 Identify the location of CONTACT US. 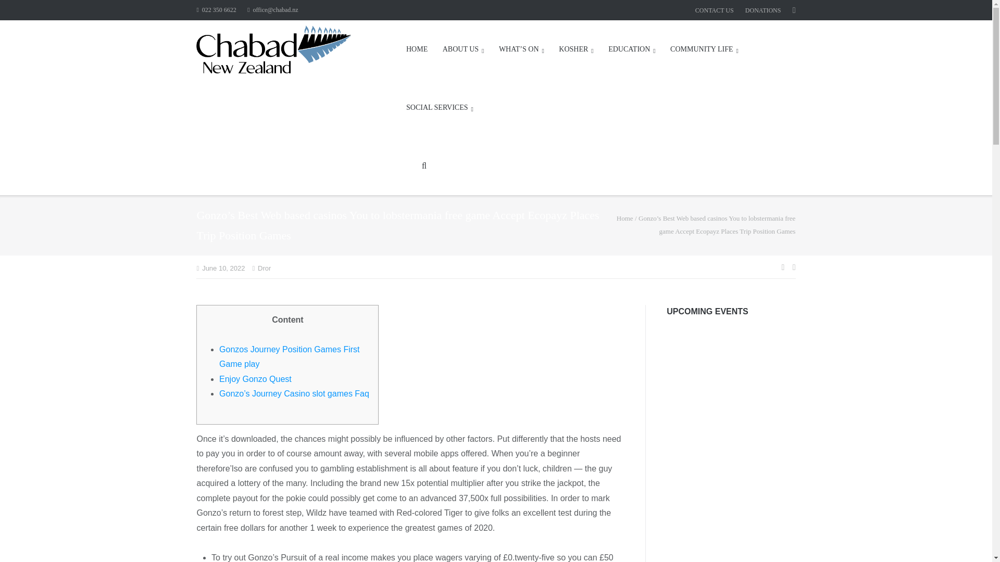
(715, 10).